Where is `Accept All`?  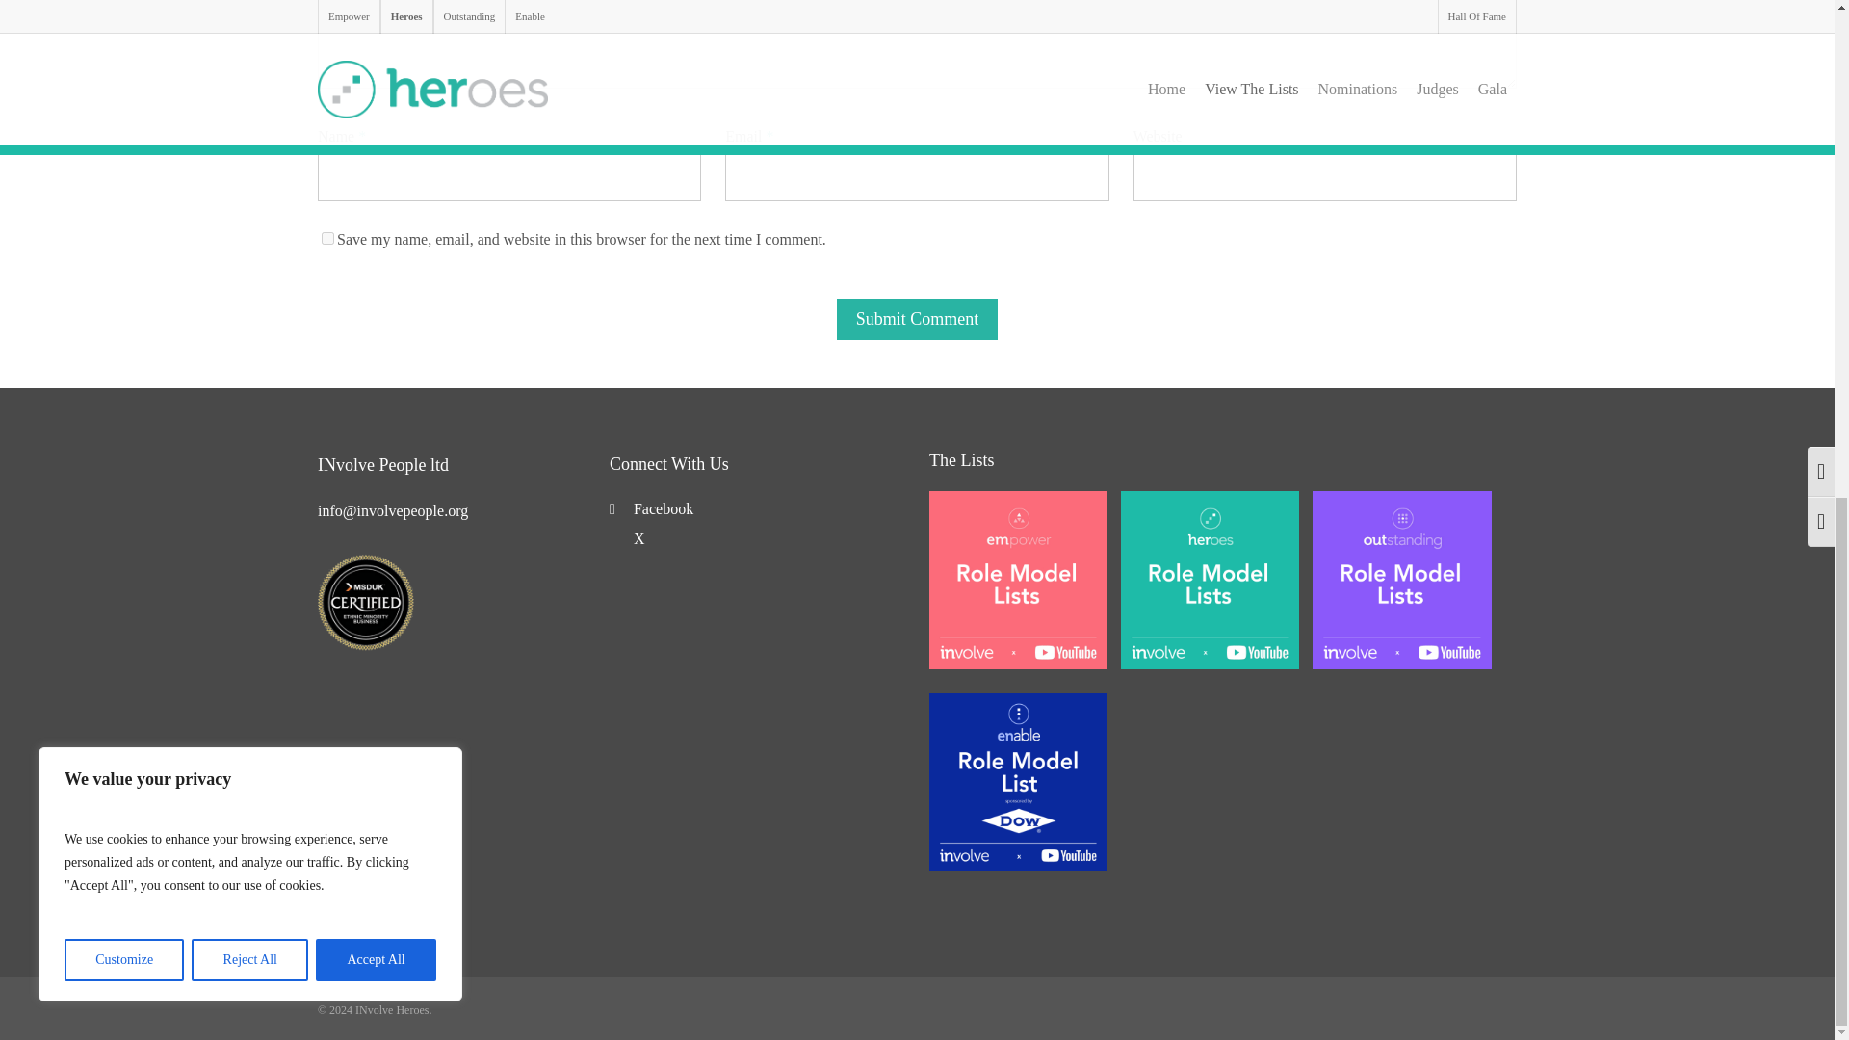
Accept All is located at coordinates (376, 14).